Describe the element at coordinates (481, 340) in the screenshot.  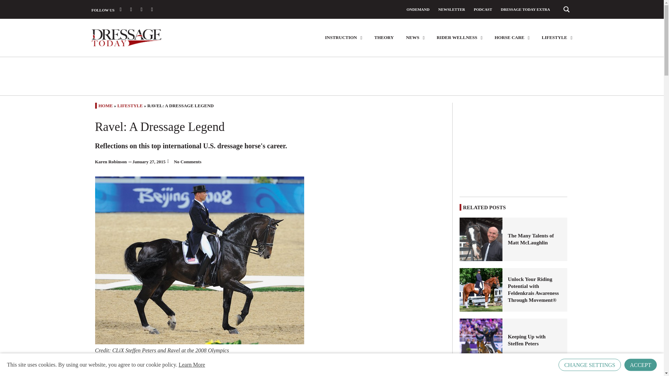
I see `Keeping Up with Steffen Peters` at that location.